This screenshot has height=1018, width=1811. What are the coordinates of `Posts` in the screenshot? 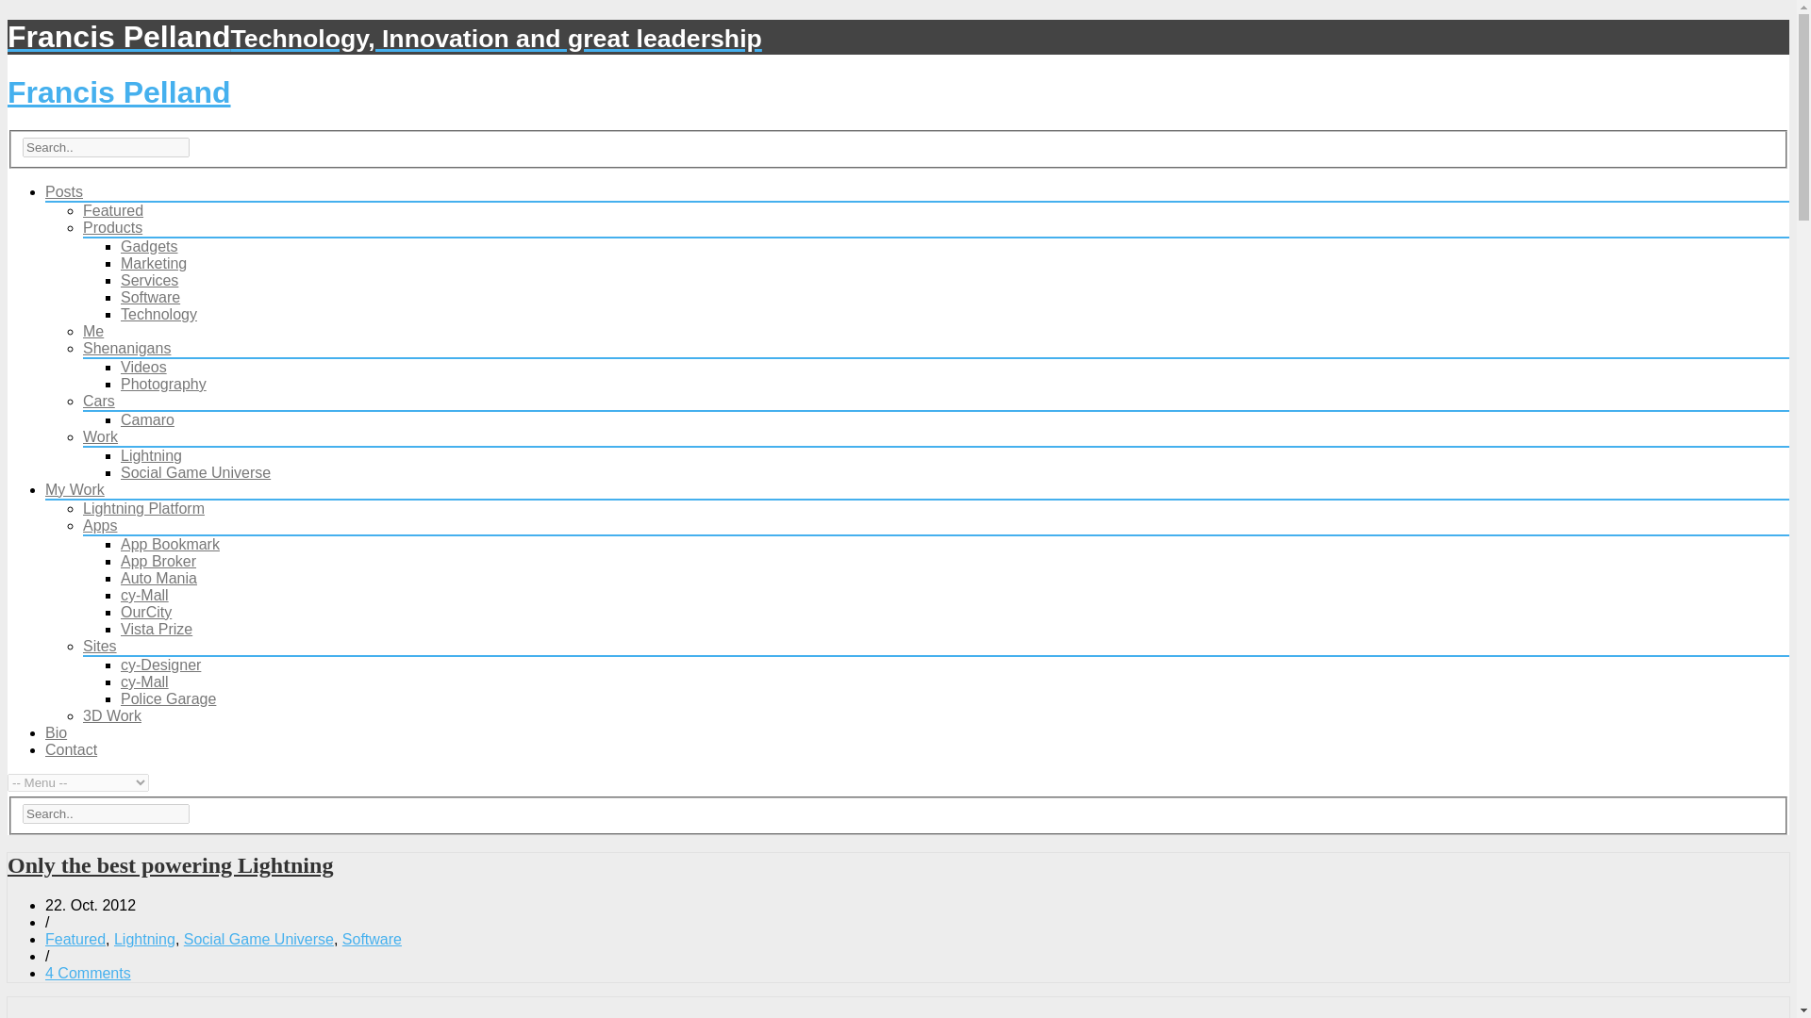 It's located at (64, 191).